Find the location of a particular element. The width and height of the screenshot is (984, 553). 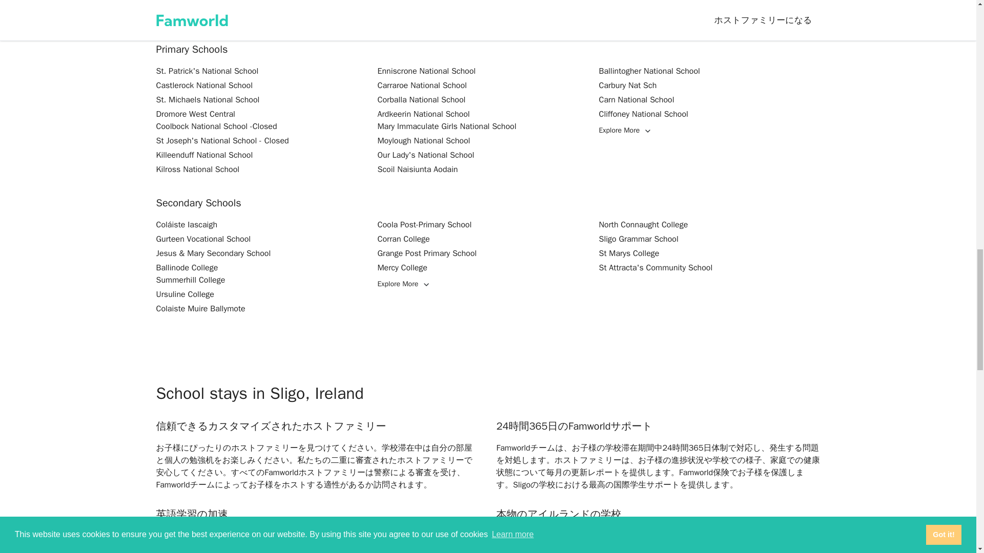

Carn National School is located at coordinates (636, 99).